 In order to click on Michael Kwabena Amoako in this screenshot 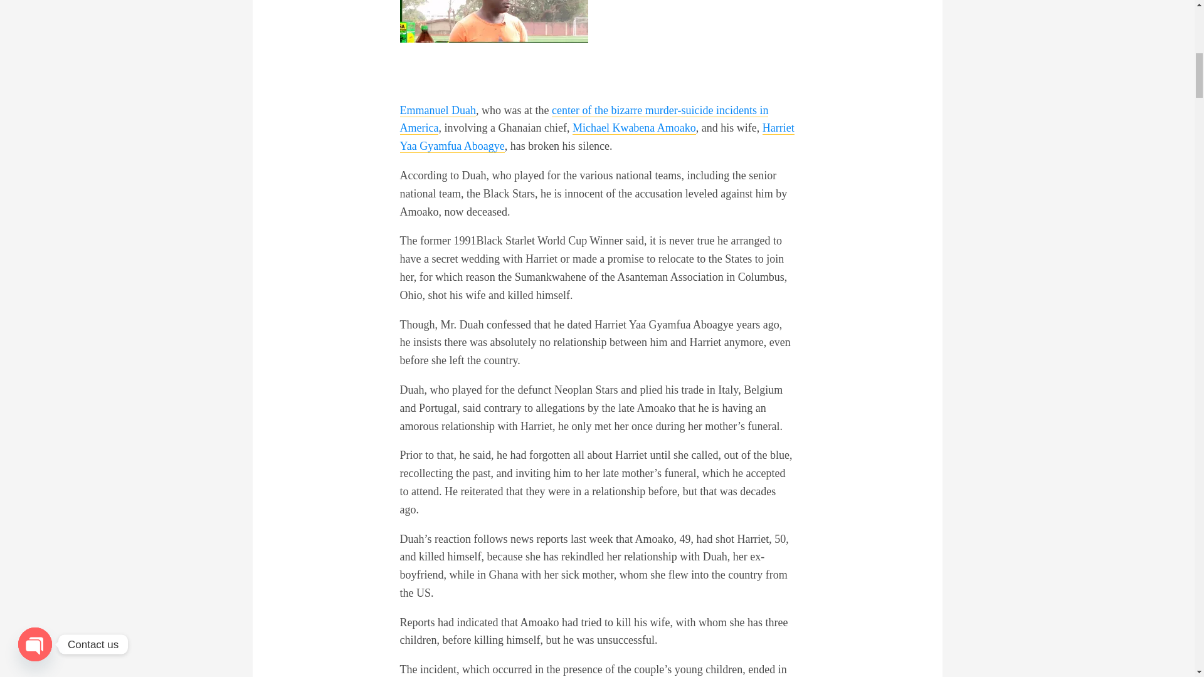, I will do `click(634, 128)`.